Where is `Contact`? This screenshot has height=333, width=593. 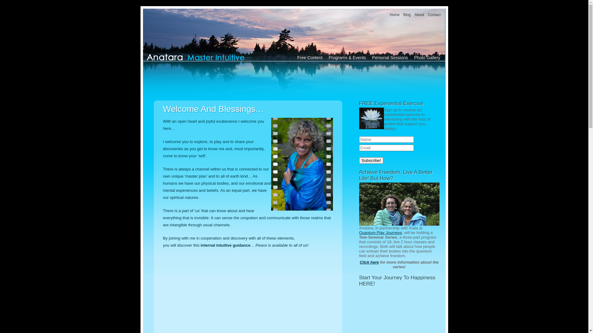
Contact is located at coordinates (434, 15).